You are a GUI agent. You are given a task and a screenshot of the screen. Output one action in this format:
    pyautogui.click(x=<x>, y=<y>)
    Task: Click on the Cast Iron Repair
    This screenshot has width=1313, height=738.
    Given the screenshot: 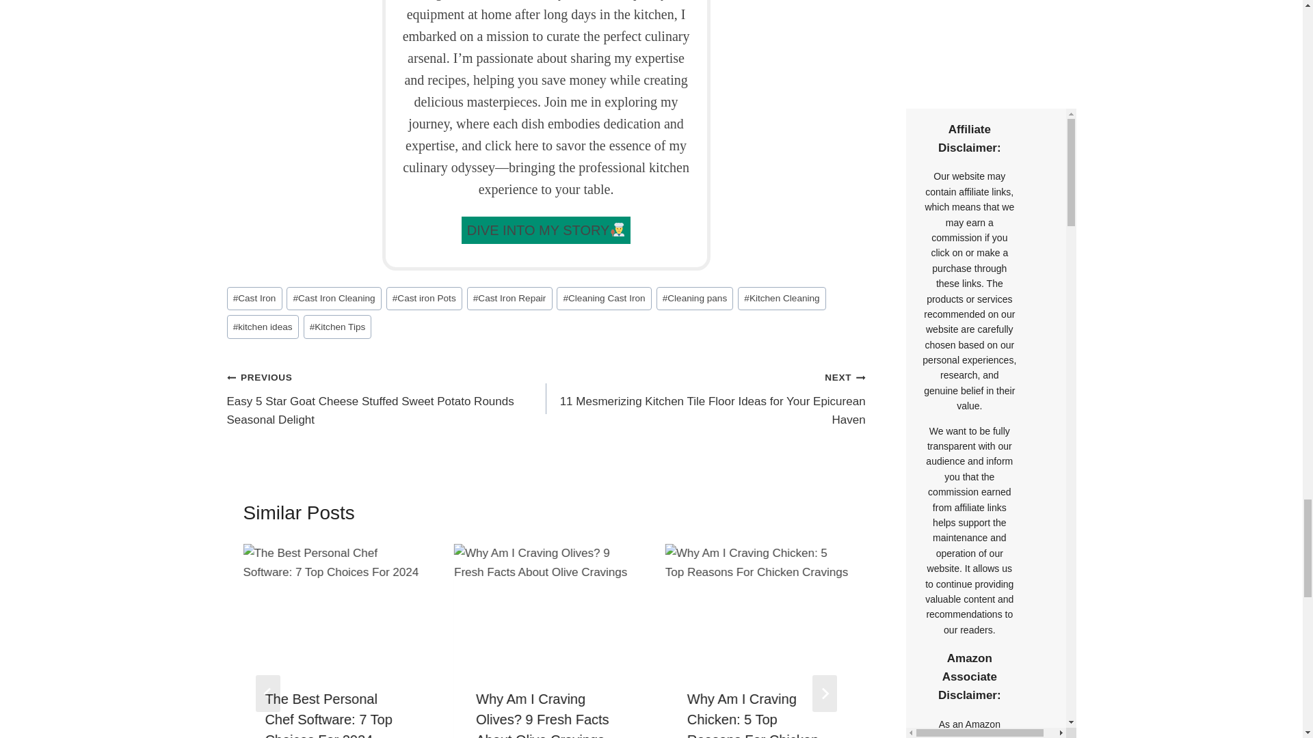 What is the action you would take?
    pyautogui.click(x=510, y=299)
    